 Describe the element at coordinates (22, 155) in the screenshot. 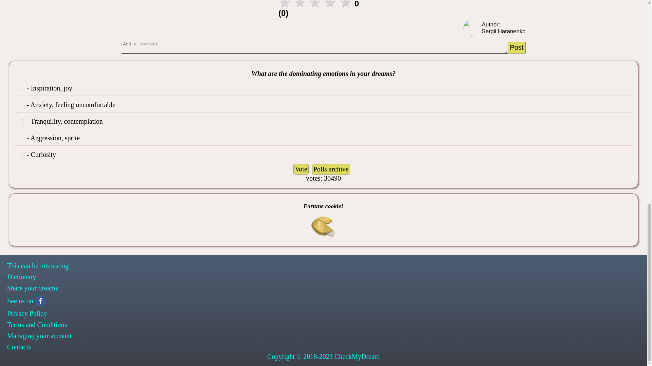

I see `on` at that location.